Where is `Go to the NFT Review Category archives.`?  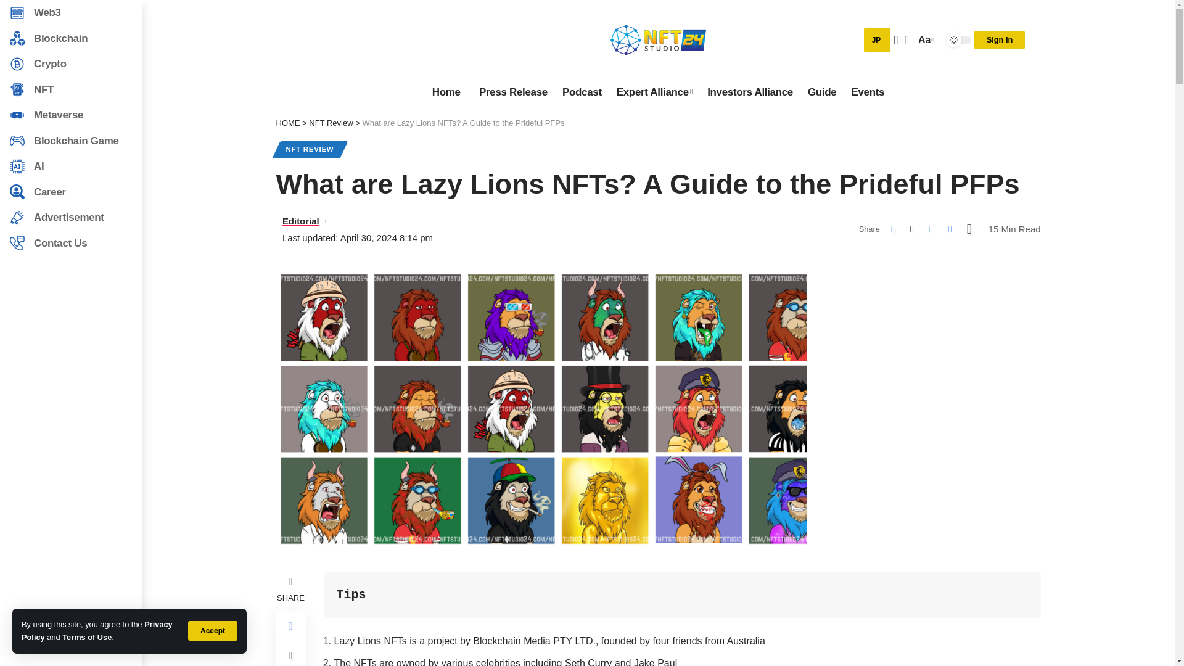
Go to the NFT Review Category archives. is located at coordinates (821, 92).